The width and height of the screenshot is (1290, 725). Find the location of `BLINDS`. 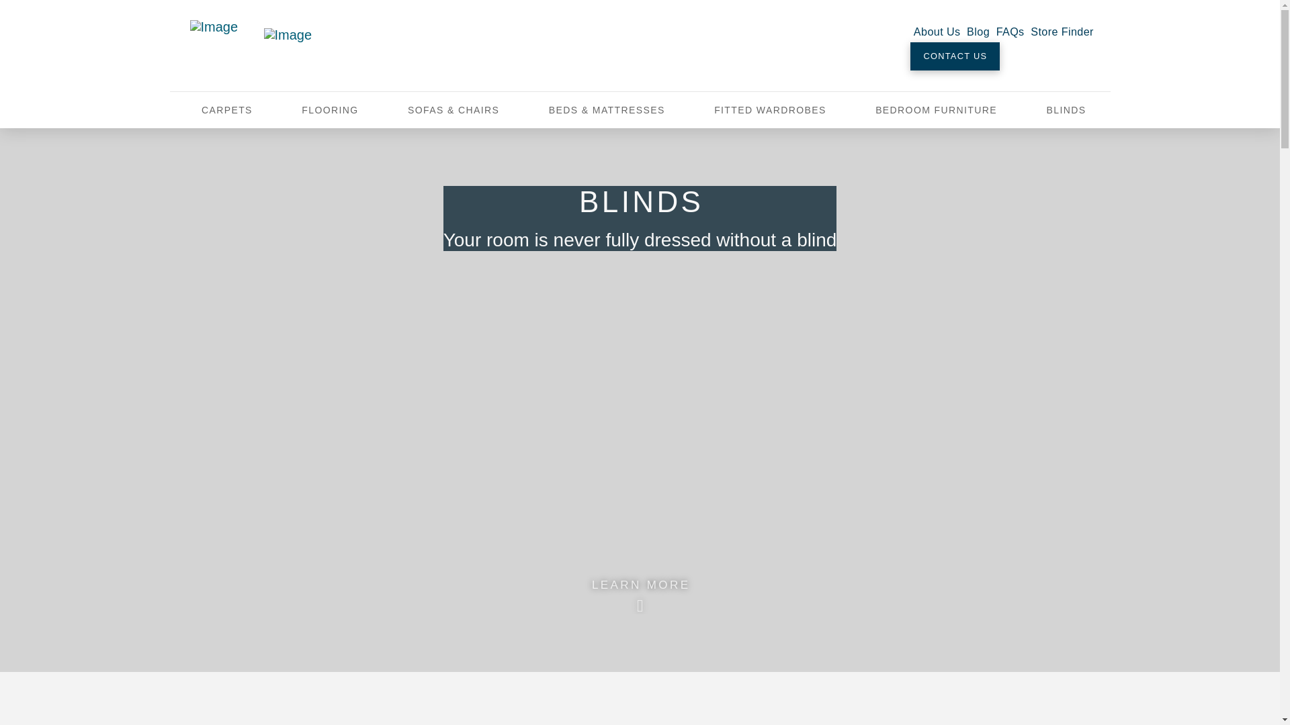

BLINDS is located at coordinates (1066, 110).